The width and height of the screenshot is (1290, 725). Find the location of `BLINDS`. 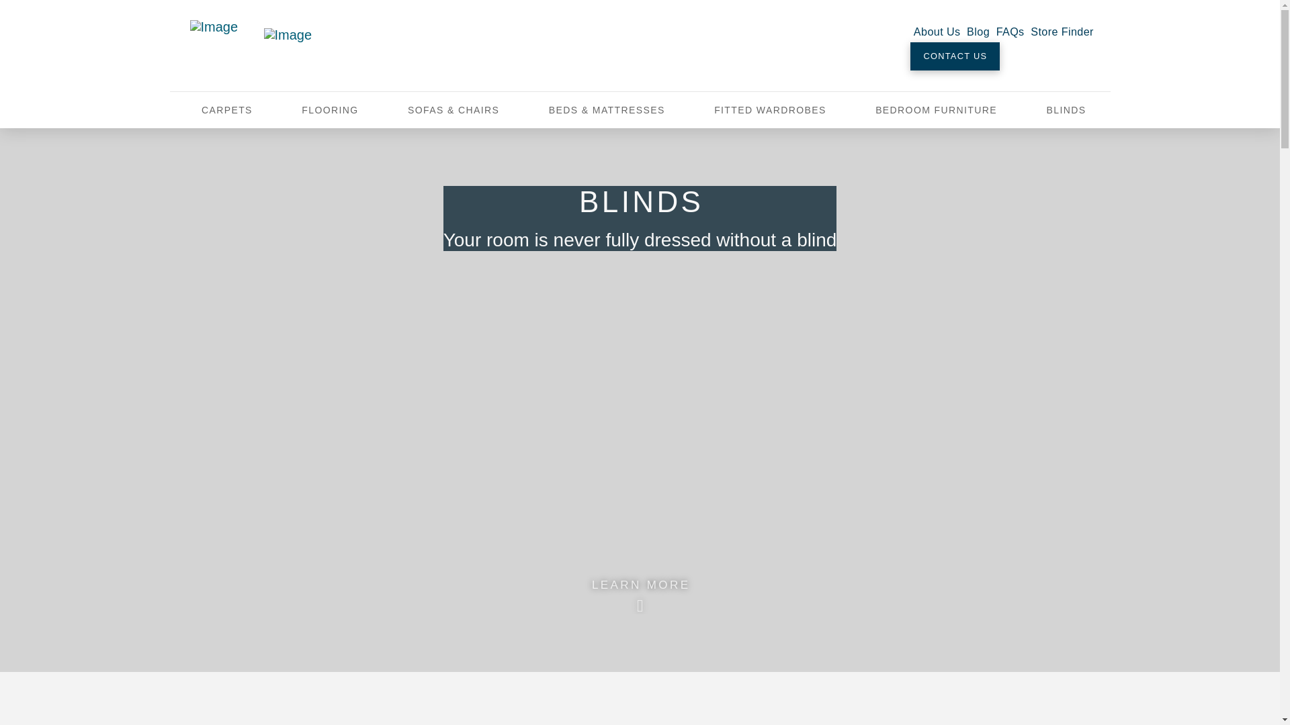

BLINDS is located at coordinates (1066, 110).